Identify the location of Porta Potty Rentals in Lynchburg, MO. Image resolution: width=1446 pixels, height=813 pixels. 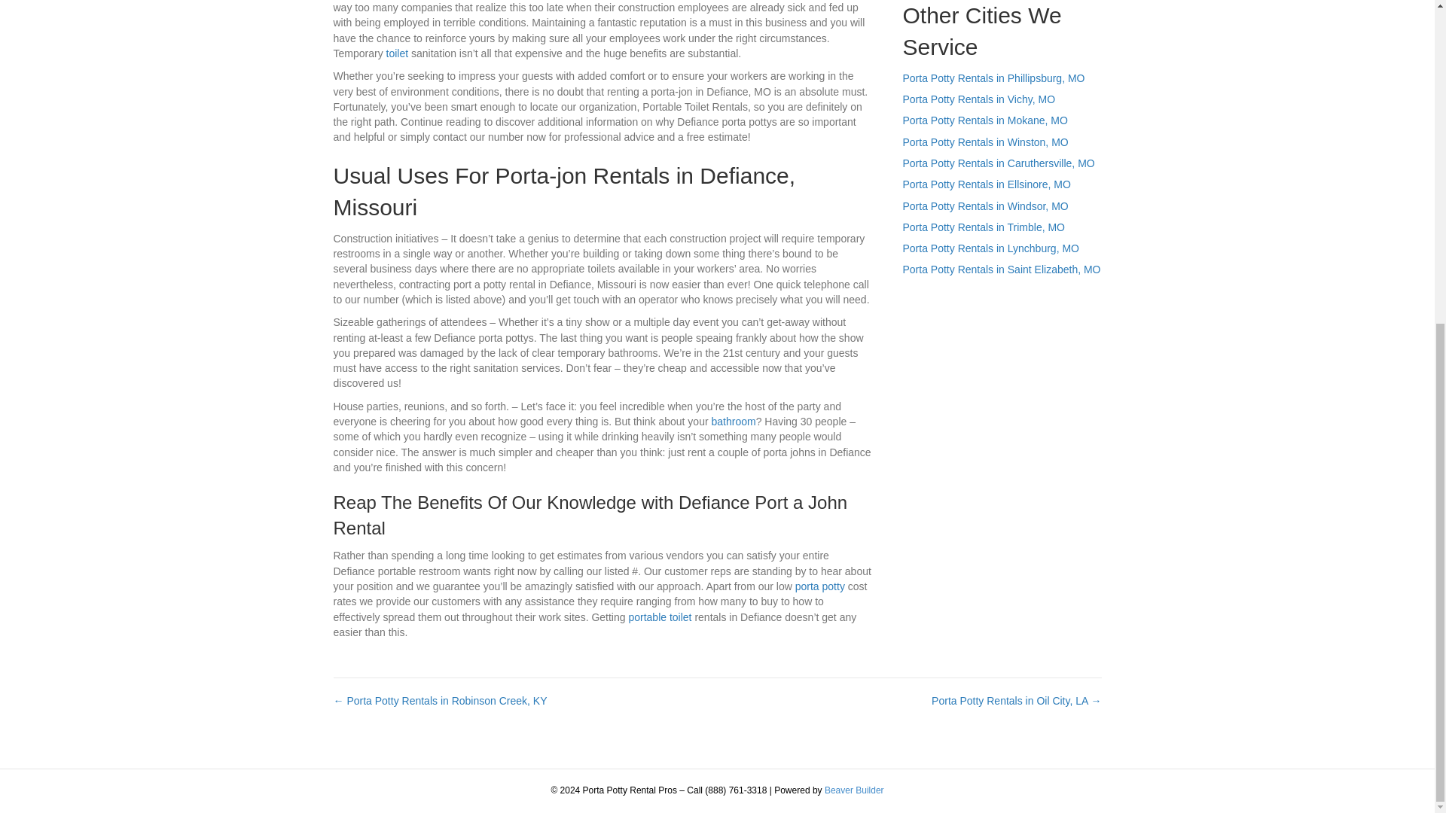
(990, 248).